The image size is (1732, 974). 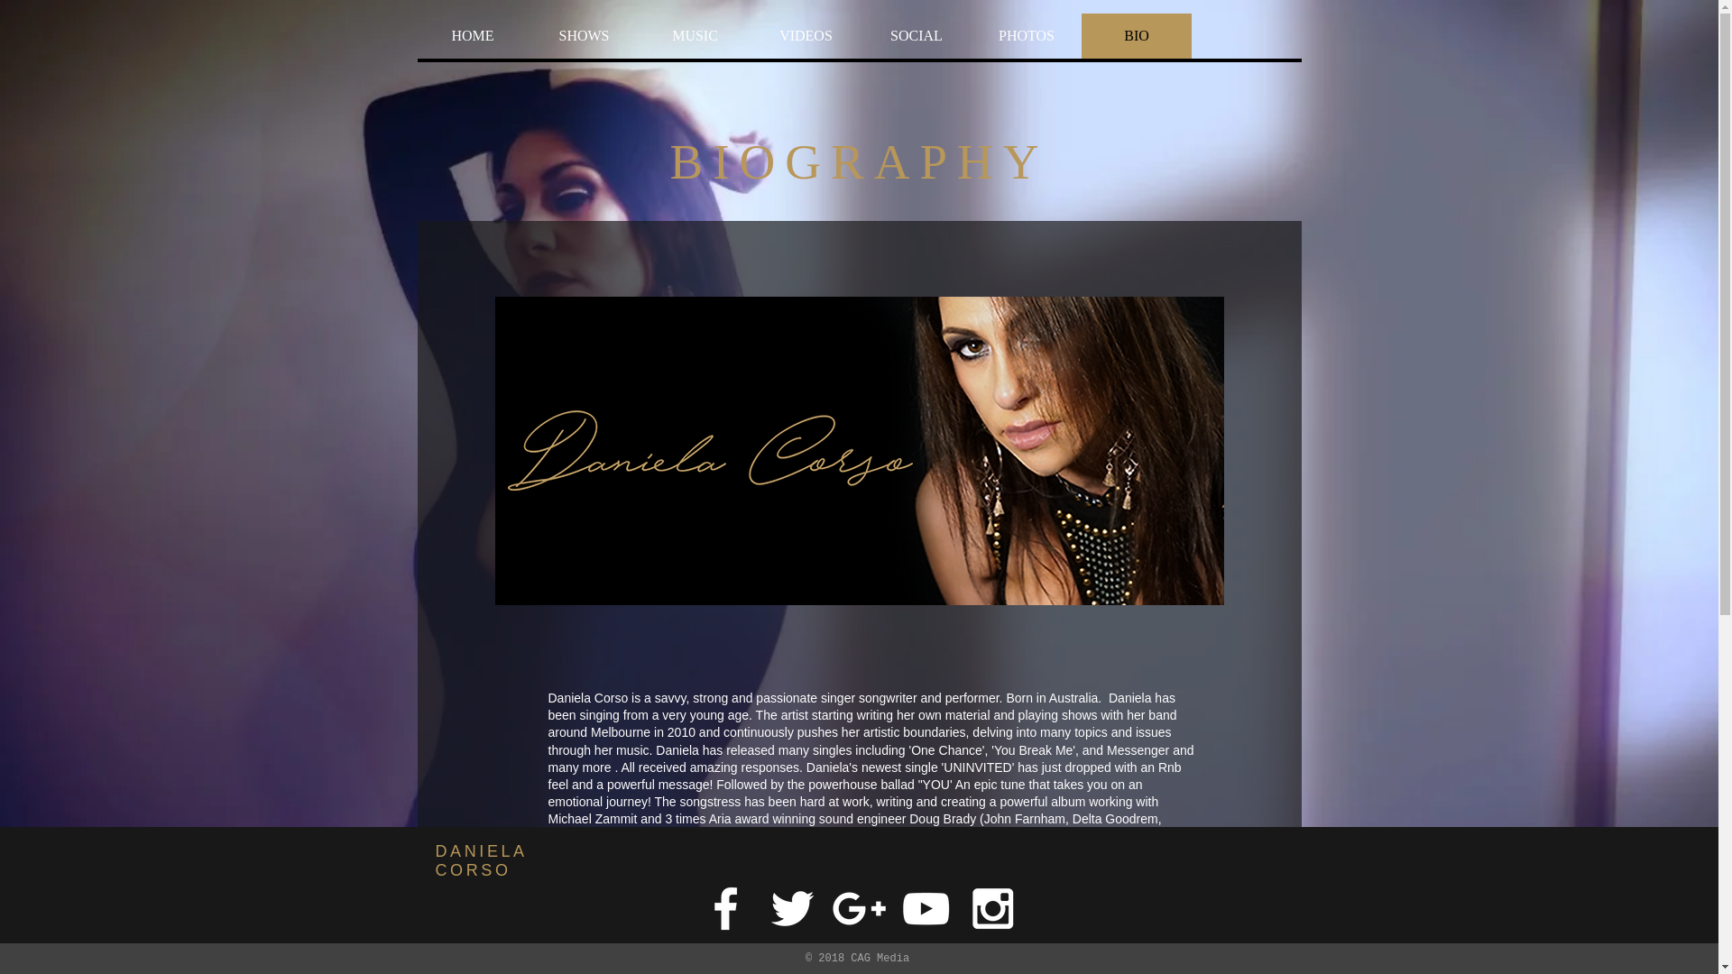 What do you see at coordinates (695, 36) in the screenshot?
I see `MUSIC` at bounding box center [695, 36].